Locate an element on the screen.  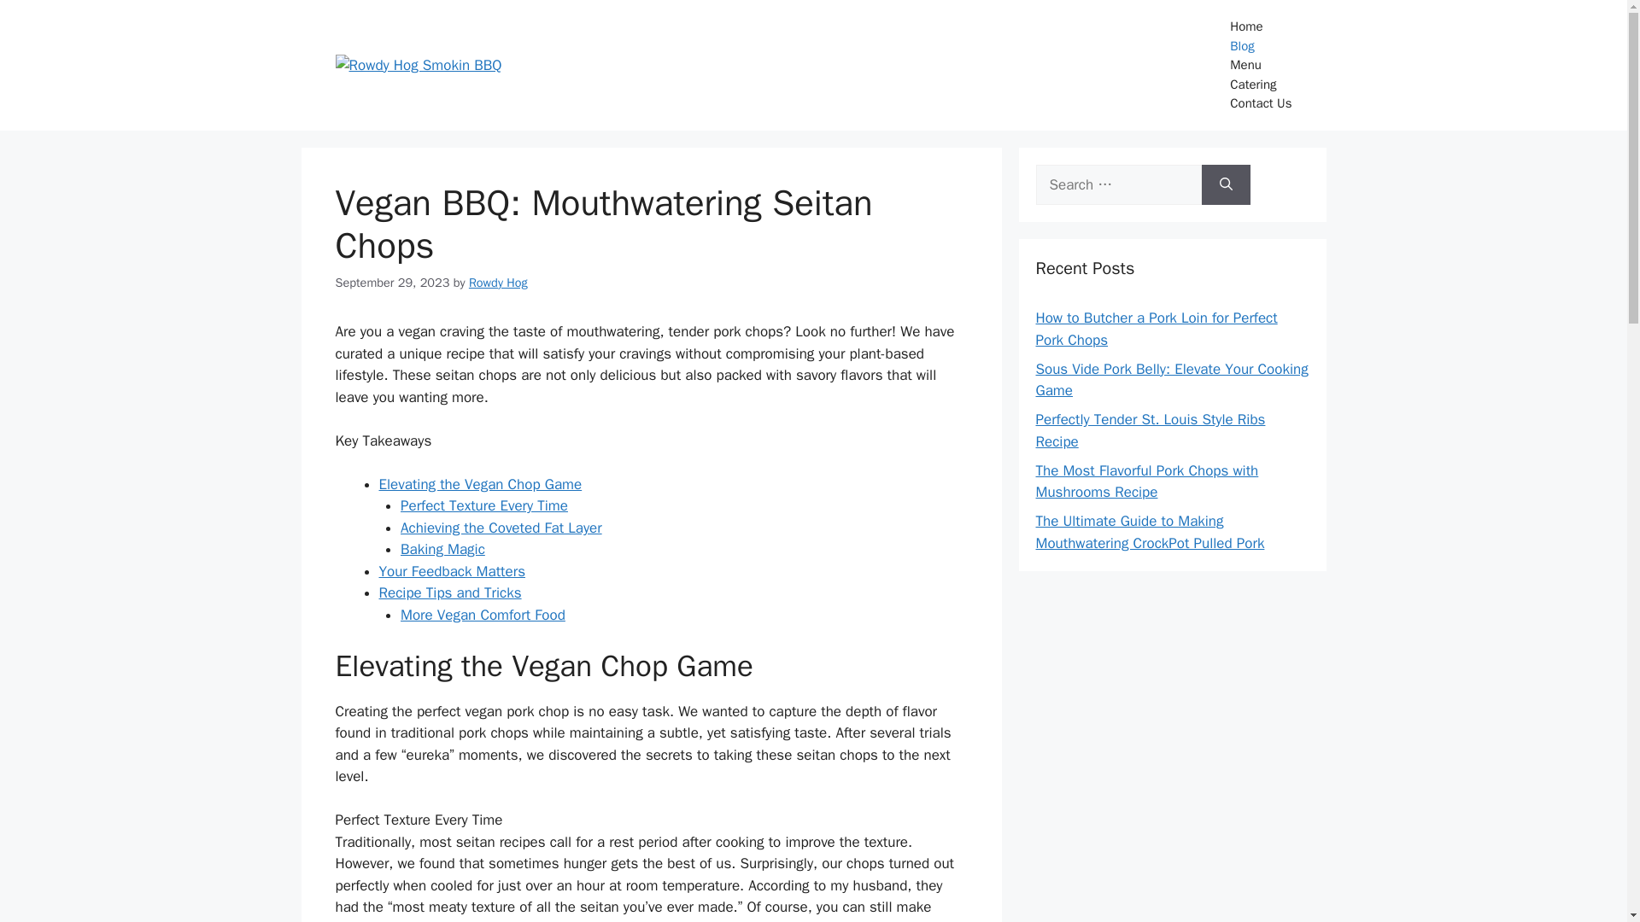
Perfectly Tender St. Louis Style Ribs Recipe is located at coordinates (1150, 430).